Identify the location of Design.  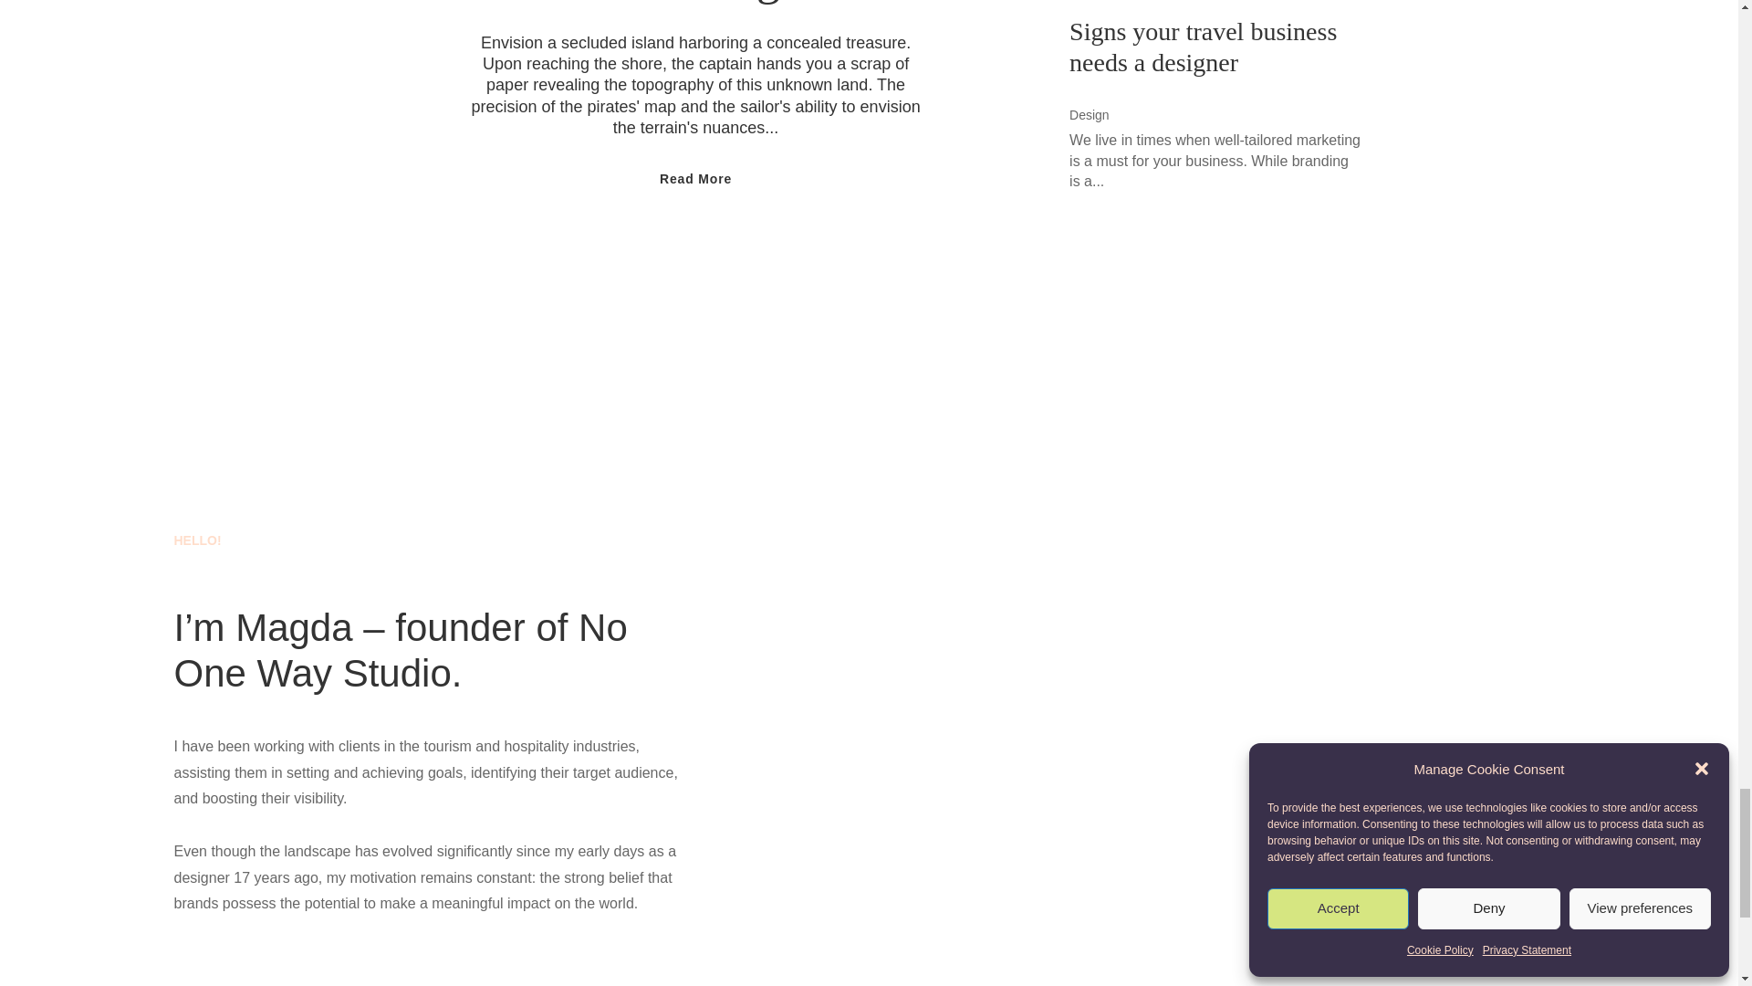
(1089, 114).